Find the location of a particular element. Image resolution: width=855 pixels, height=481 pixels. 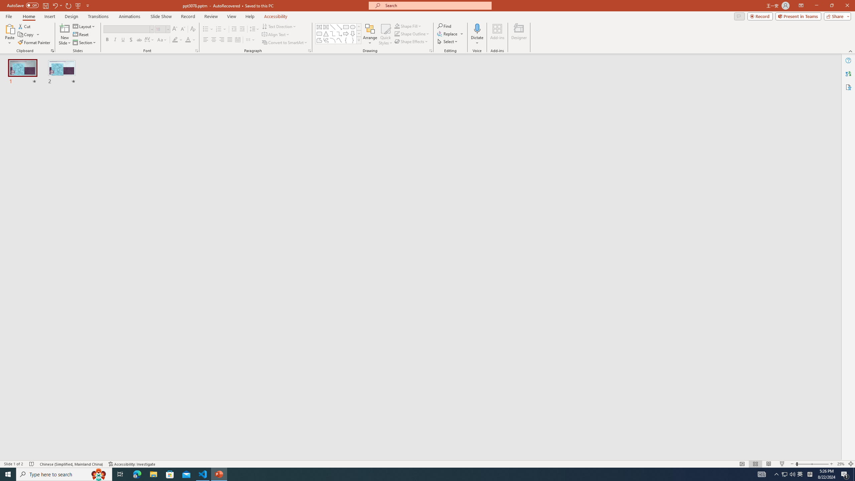

copilot-notconnected, Copilot error (click for details) is located at coordinates (588, 450).